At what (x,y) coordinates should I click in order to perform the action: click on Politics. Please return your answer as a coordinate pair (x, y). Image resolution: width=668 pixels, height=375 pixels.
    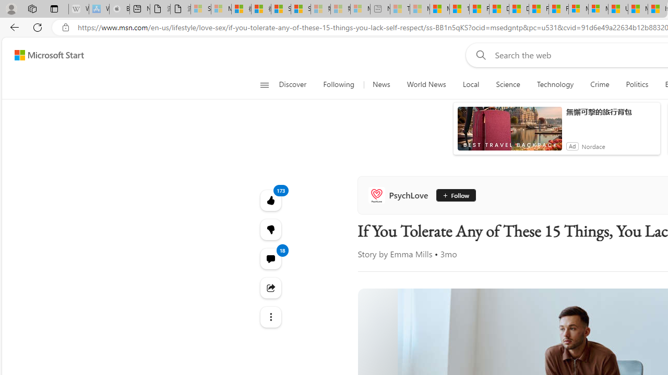
    Looking at the image, I should click on (637, 84).